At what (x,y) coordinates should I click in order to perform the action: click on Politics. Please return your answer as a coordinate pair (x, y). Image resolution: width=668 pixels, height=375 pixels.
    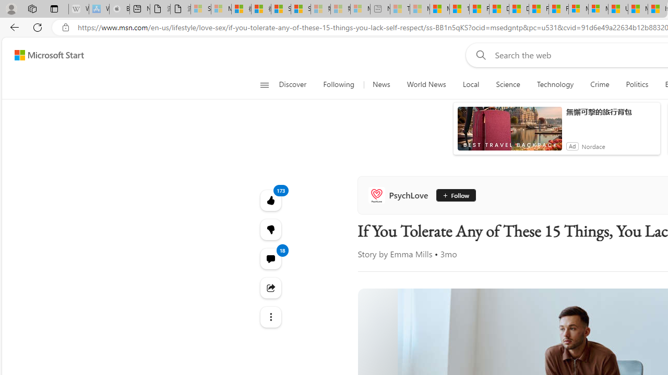
    Looking at the image, I should click on (637, 84).